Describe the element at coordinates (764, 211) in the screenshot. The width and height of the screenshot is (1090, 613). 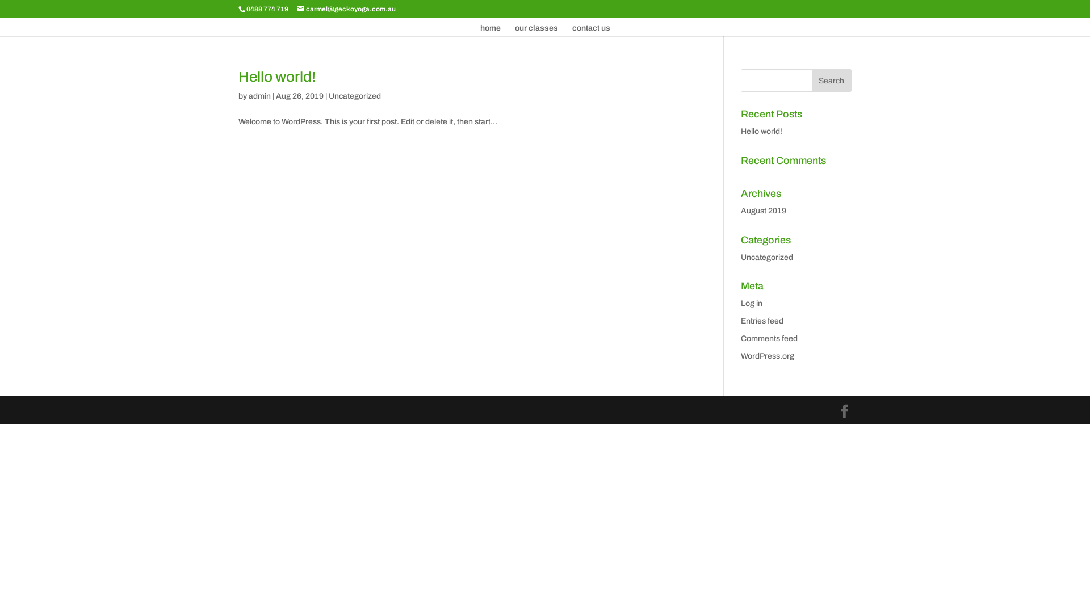
I see `August 2019` at that location.